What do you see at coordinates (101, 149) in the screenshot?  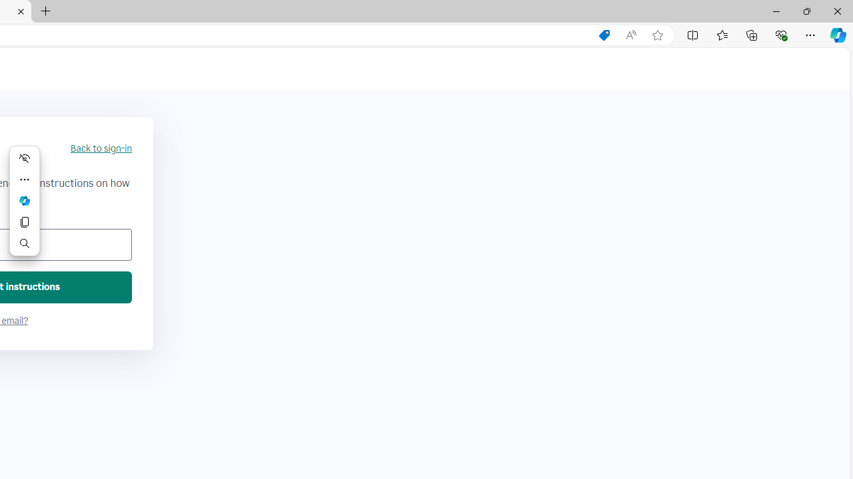 I see `Back to sign-in` at bounding box center [101, 149].